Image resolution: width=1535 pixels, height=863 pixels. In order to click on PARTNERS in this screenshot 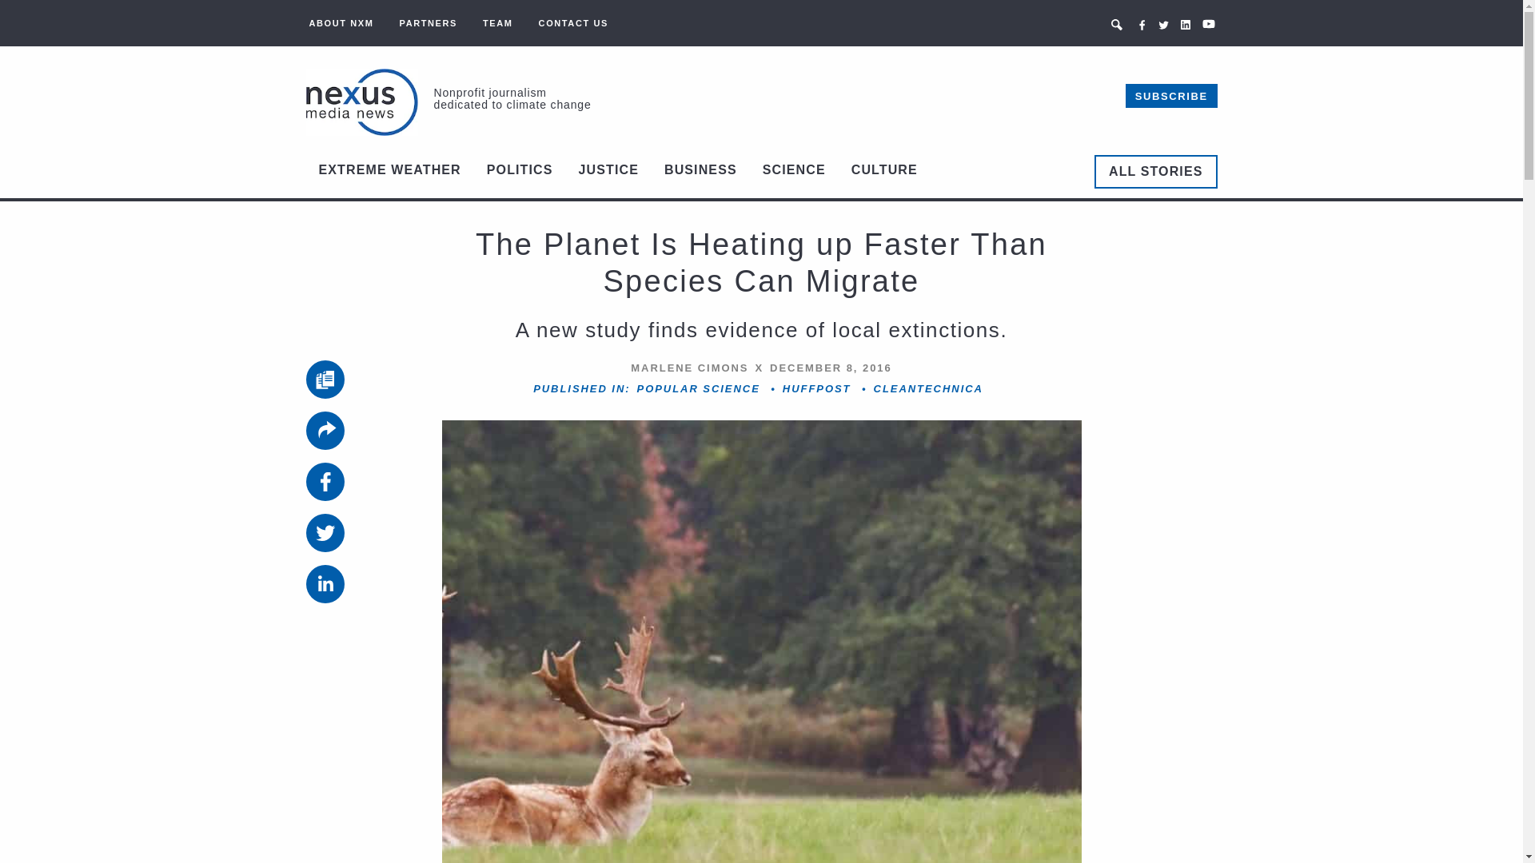, I will do `click(429, 22)`.